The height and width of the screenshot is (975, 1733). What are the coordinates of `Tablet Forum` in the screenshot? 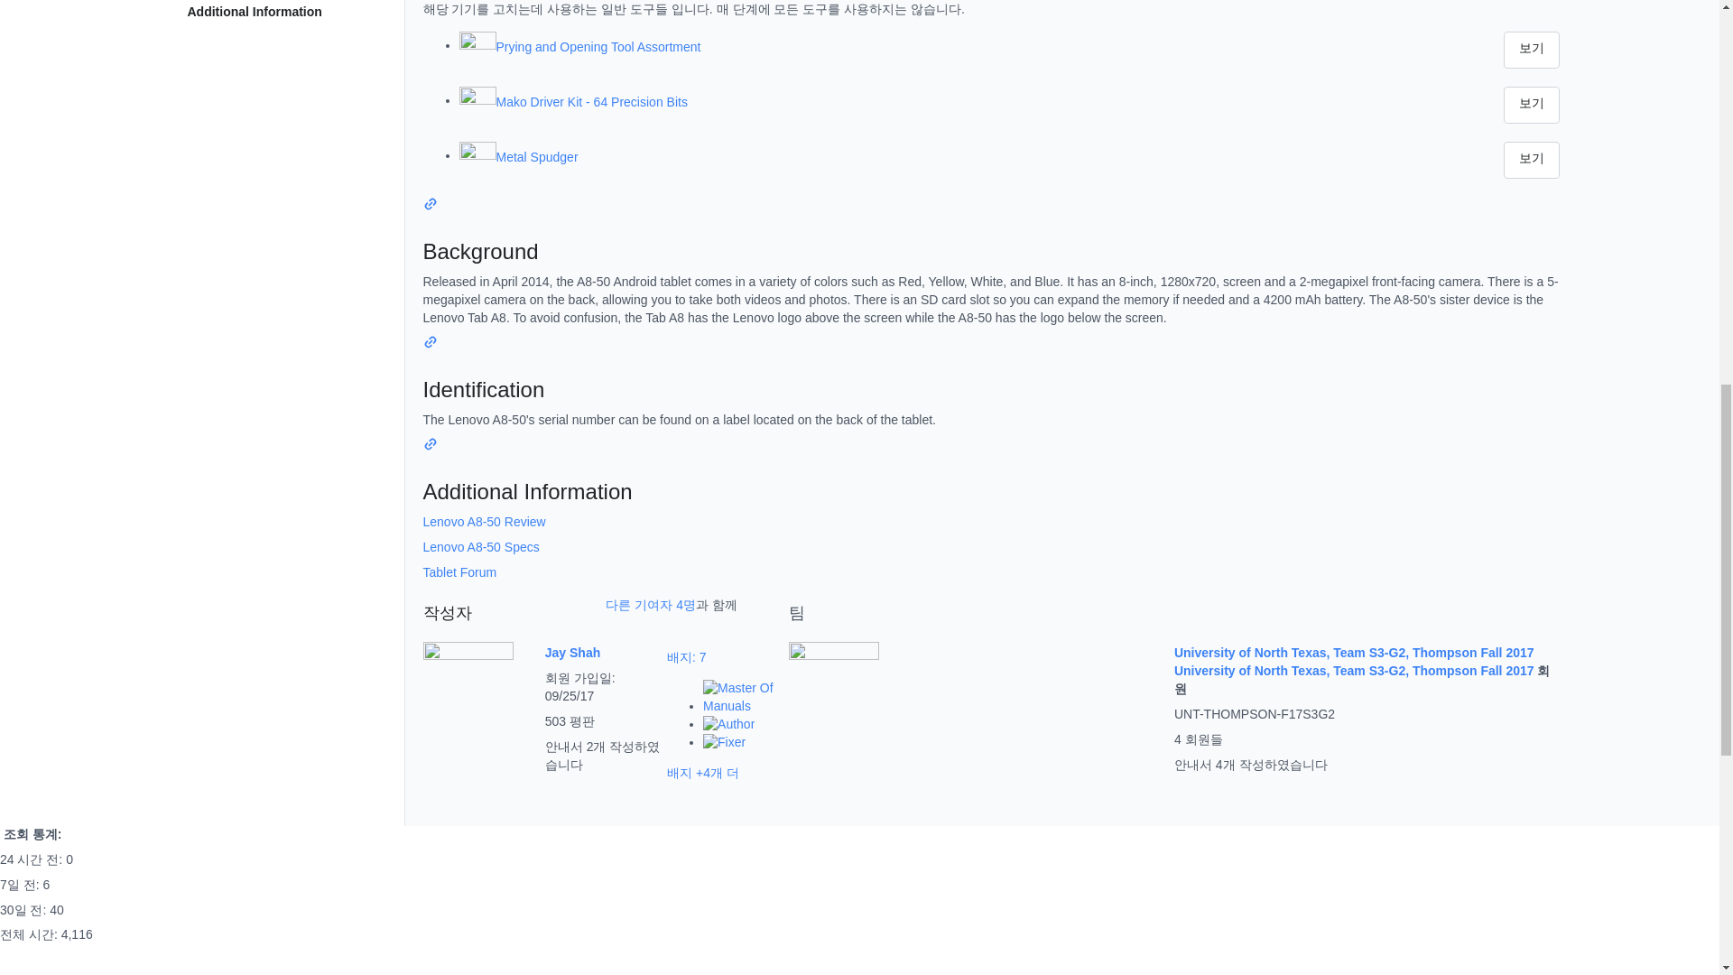 It's located at (459, 572).